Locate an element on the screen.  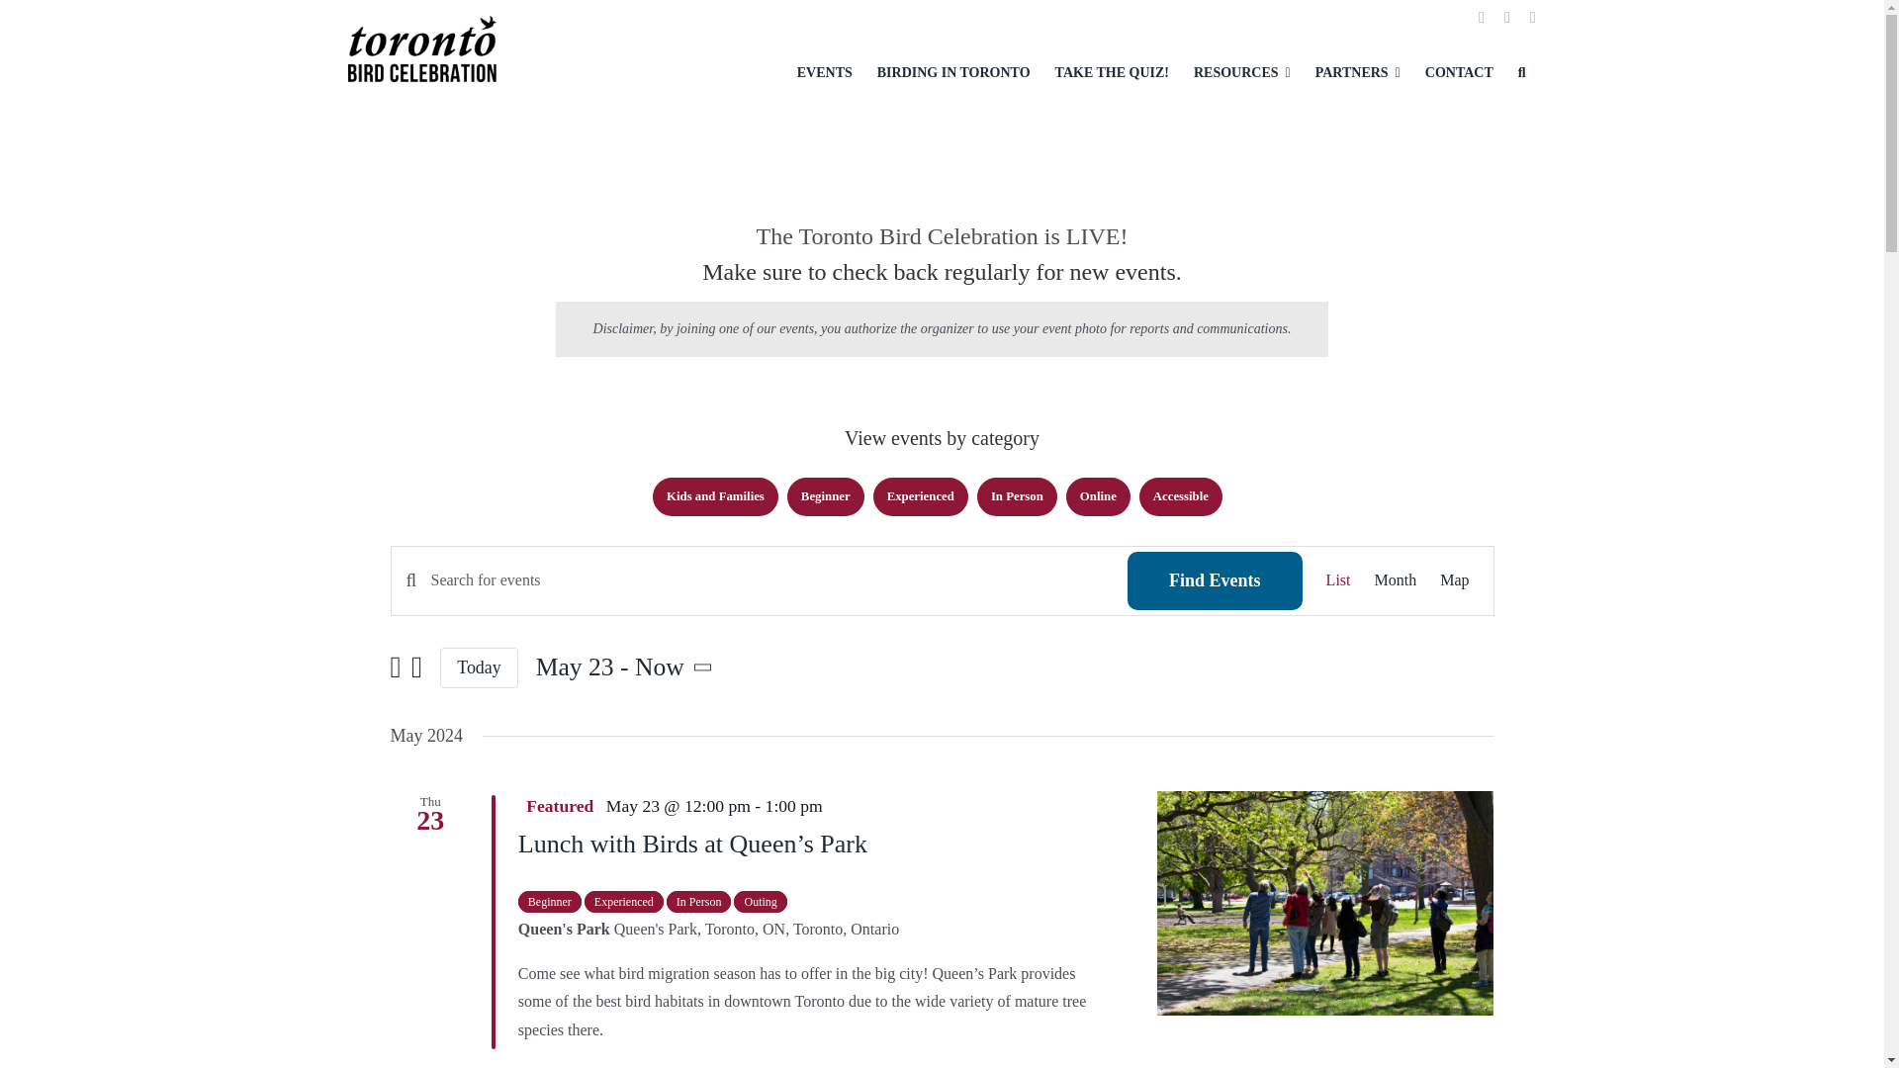
Click to toggle datepicker is located at coordinates (627, 667).